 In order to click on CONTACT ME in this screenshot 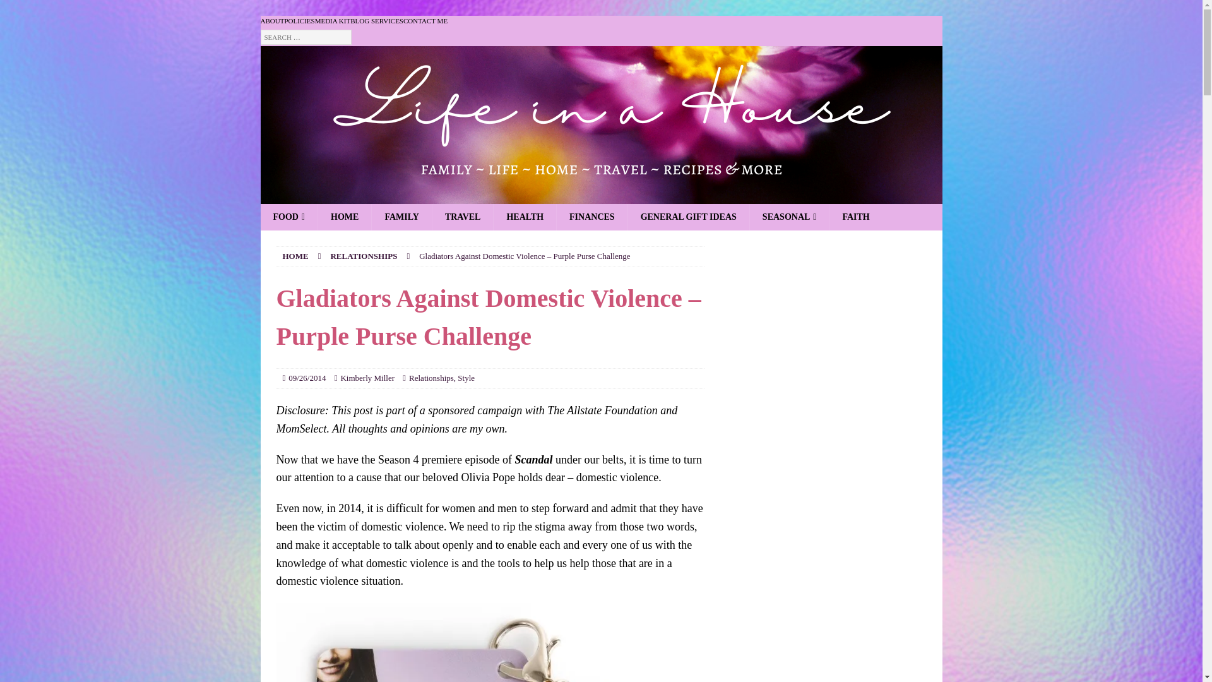, I will do `click(425, 21)`.